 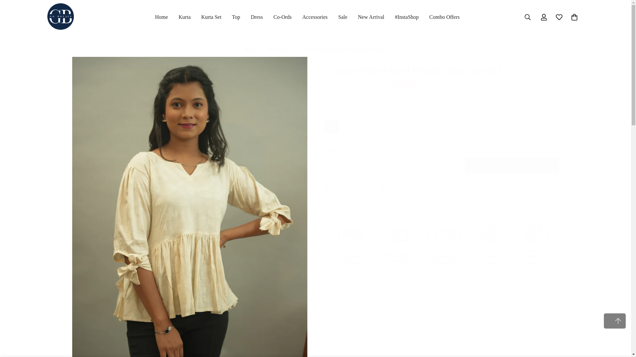 What do you see at coordinates (250, 50) in the screenshot?
I see `Home` at bounding box center [250, 50].